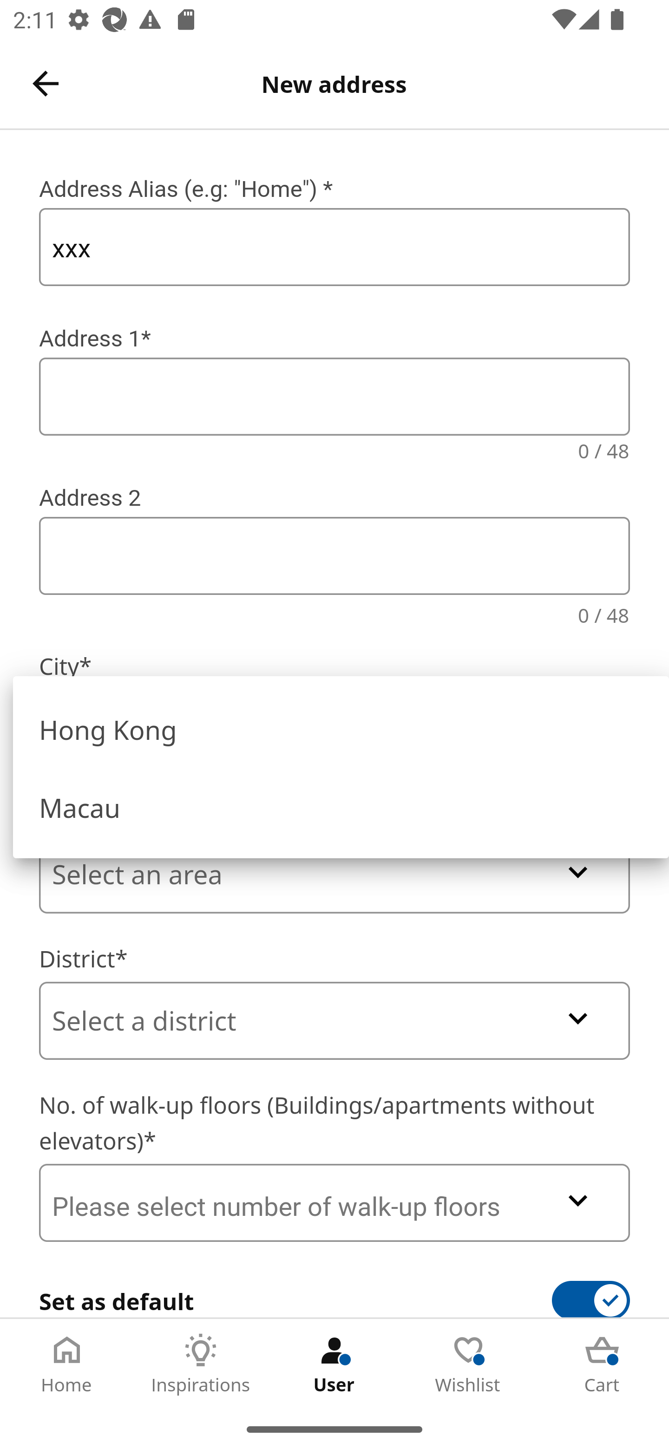 The width and height of the screenshot is (669, 1449). I want to click on Inspirations
Tab 2 of 5, so click(201, 1364).